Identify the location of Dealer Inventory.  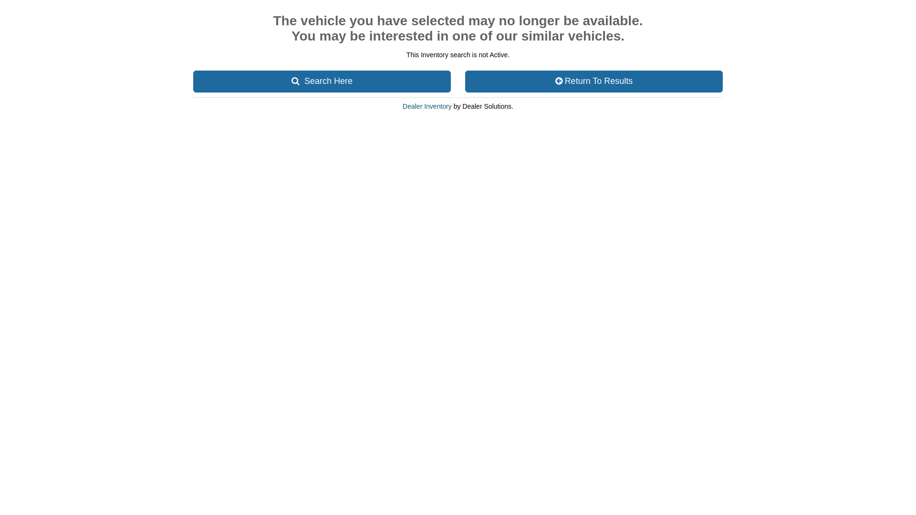
(427, 106).